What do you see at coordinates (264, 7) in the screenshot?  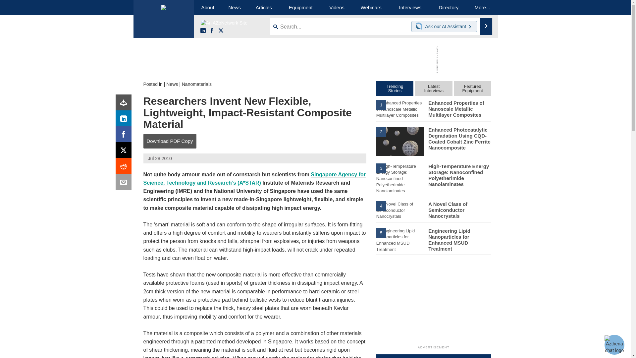 I see `Articles` at bounding box center [264, 7].